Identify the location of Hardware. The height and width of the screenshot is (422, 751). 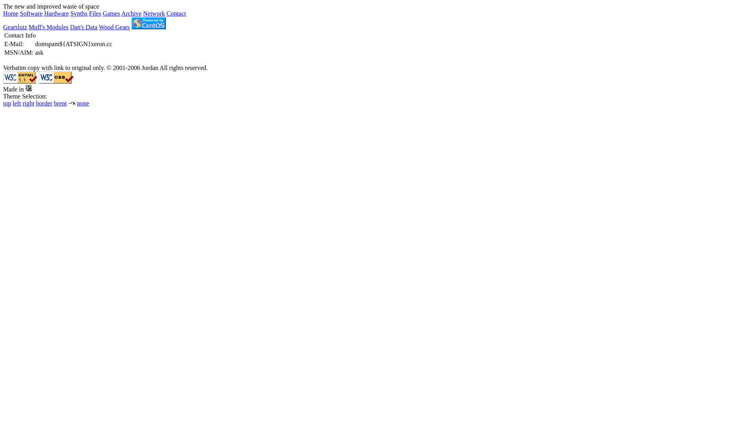
(56, 13).